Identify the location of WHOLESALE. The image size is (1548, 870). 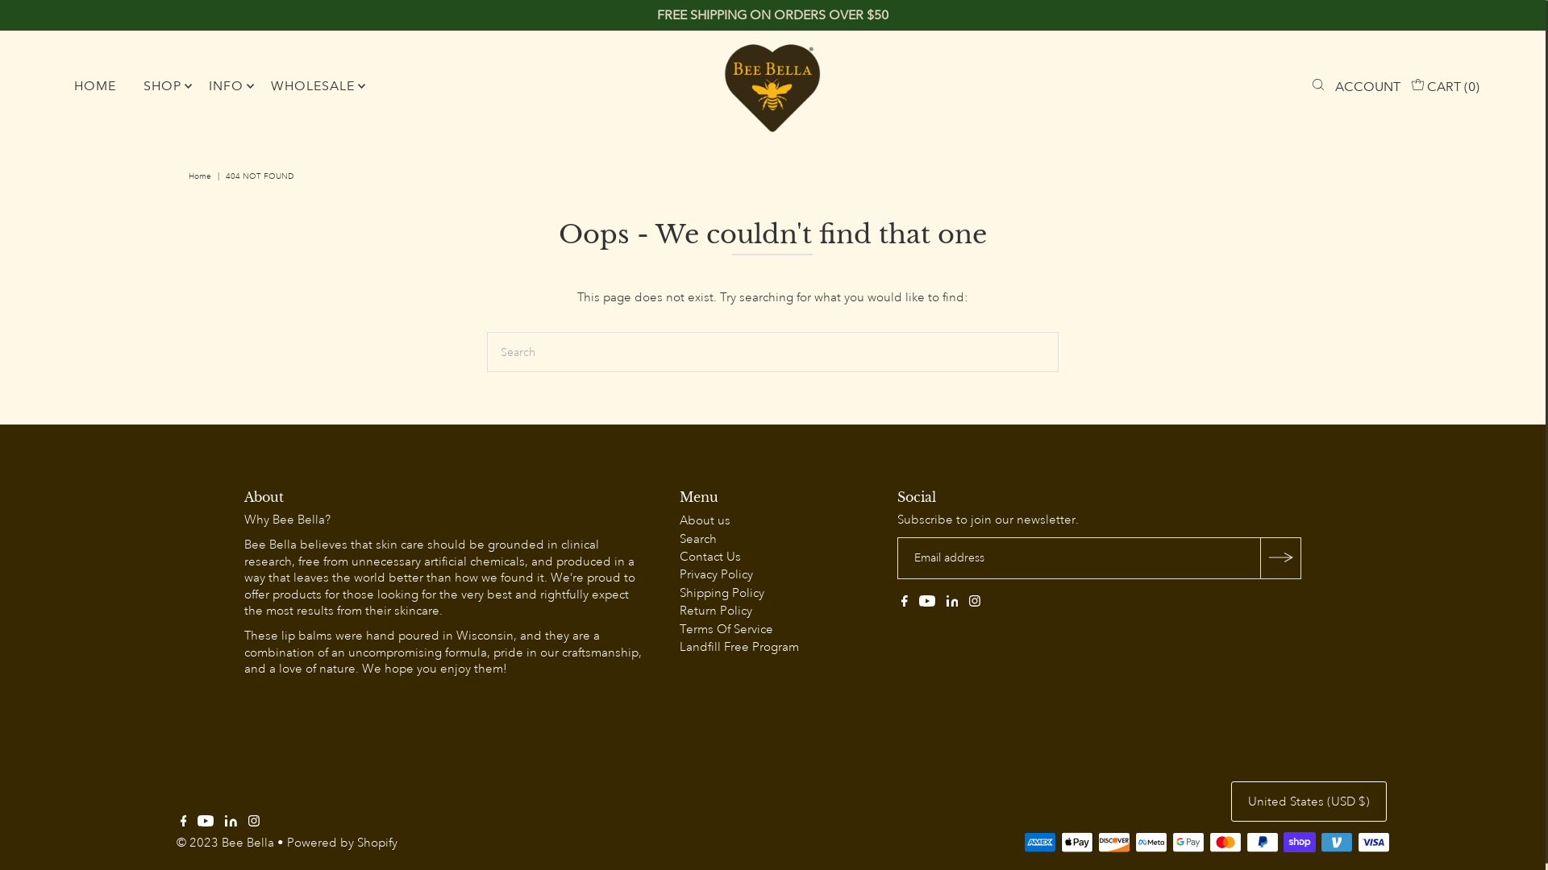
(313, 86).